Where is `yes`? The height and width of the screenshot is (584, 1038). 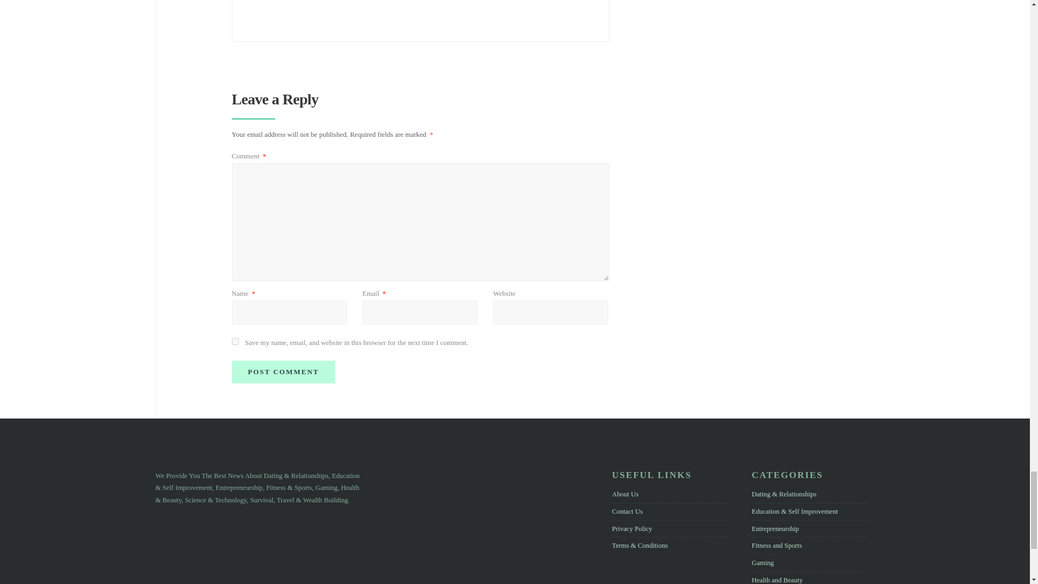
yes is located at coordinates (235, 342).